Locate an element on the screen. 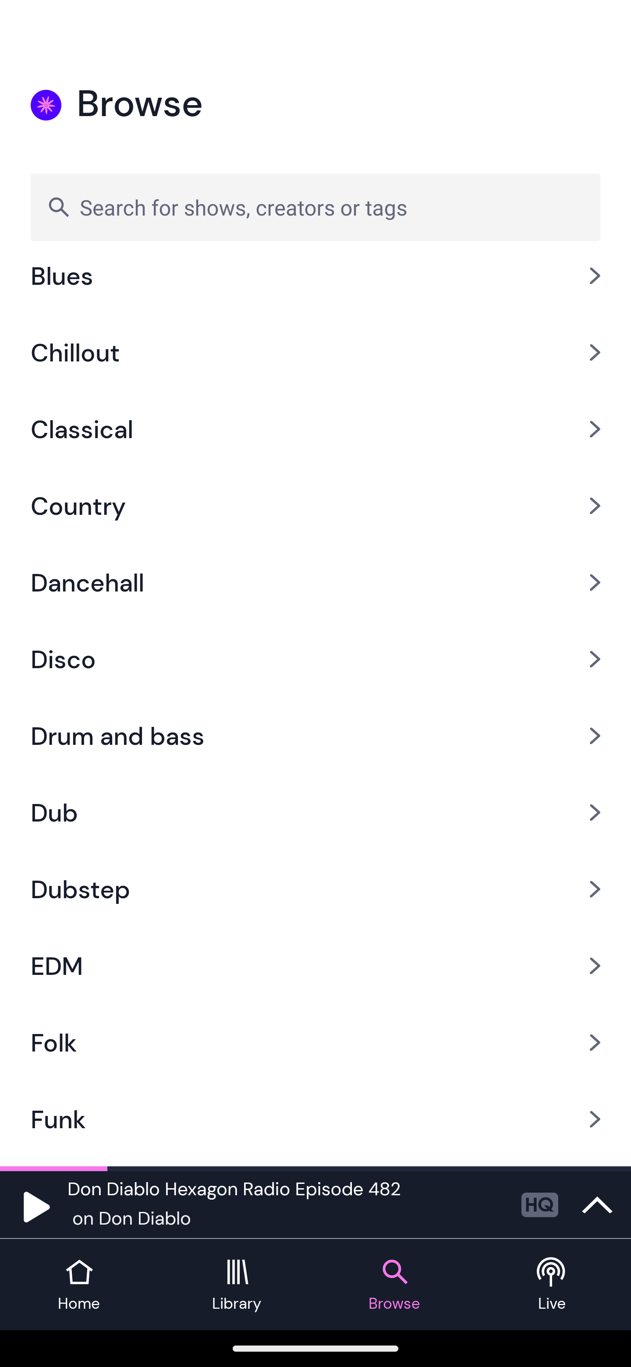 This screenshot has width=631, height=1367. Funk is located at coordinates (315, 1119).